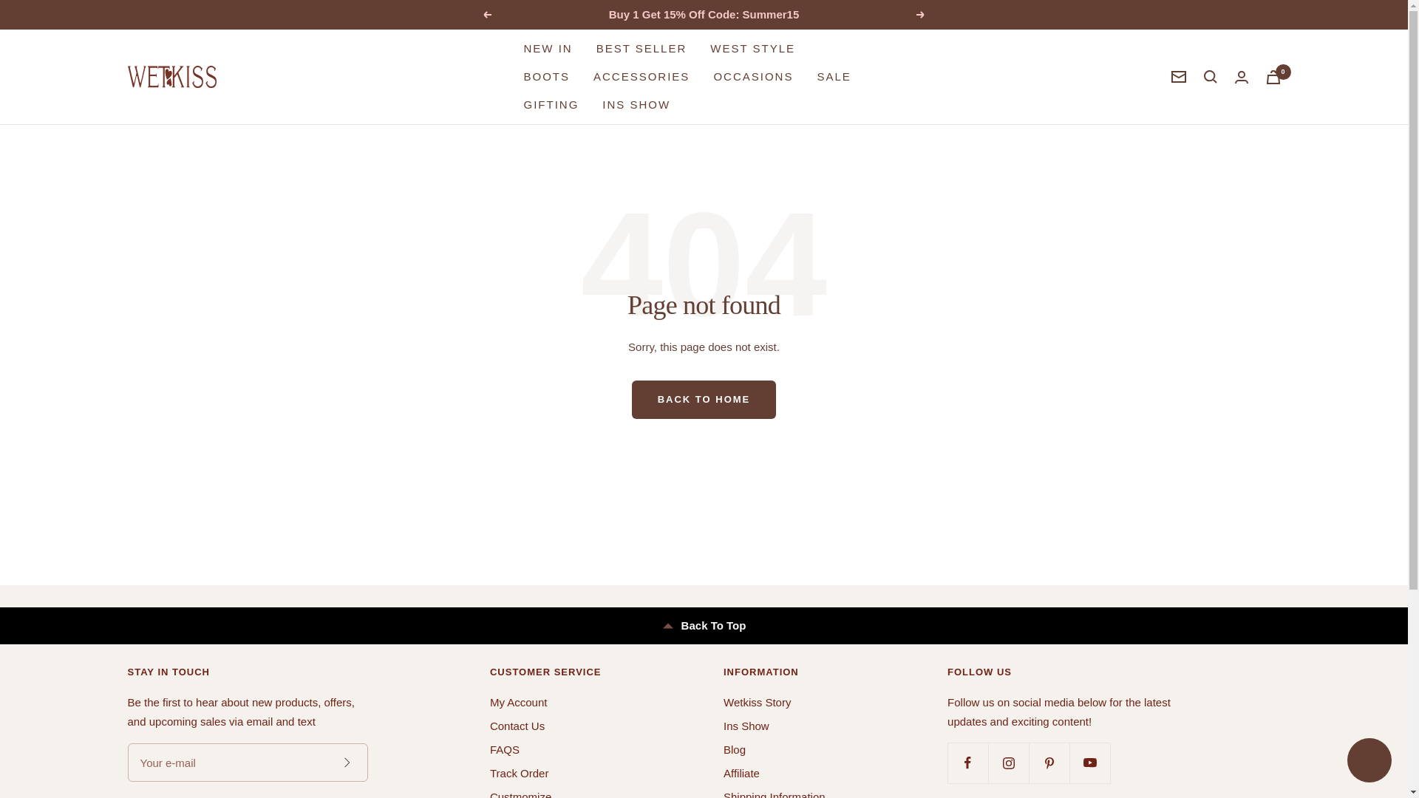 This screenshot has height=798, width=1419. I want to click on OCCASIONS, so click(753, 76).